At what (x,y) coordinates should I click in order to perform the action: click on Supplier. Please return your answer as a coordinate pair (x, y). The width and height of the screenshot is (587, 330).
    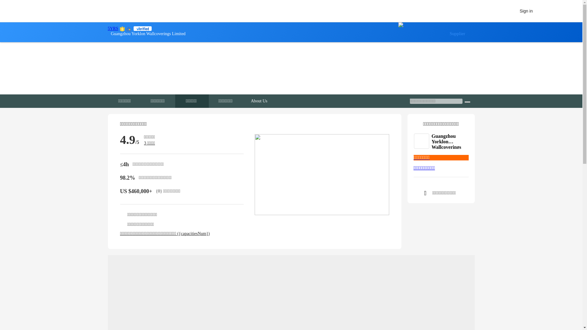
    Looking at the image, I should click on (436, 32).